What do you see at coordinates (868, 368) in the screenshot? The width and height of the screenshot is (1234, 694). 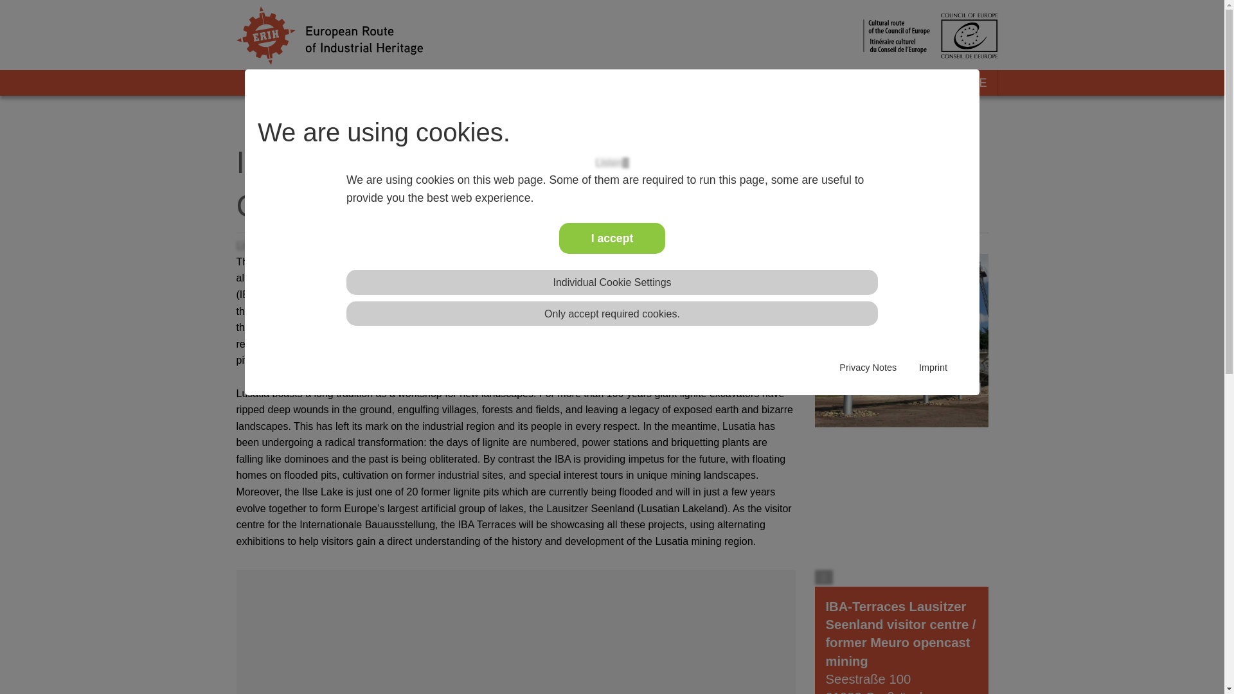 I see `Privacy Notes` at bounding box center [868, 368].